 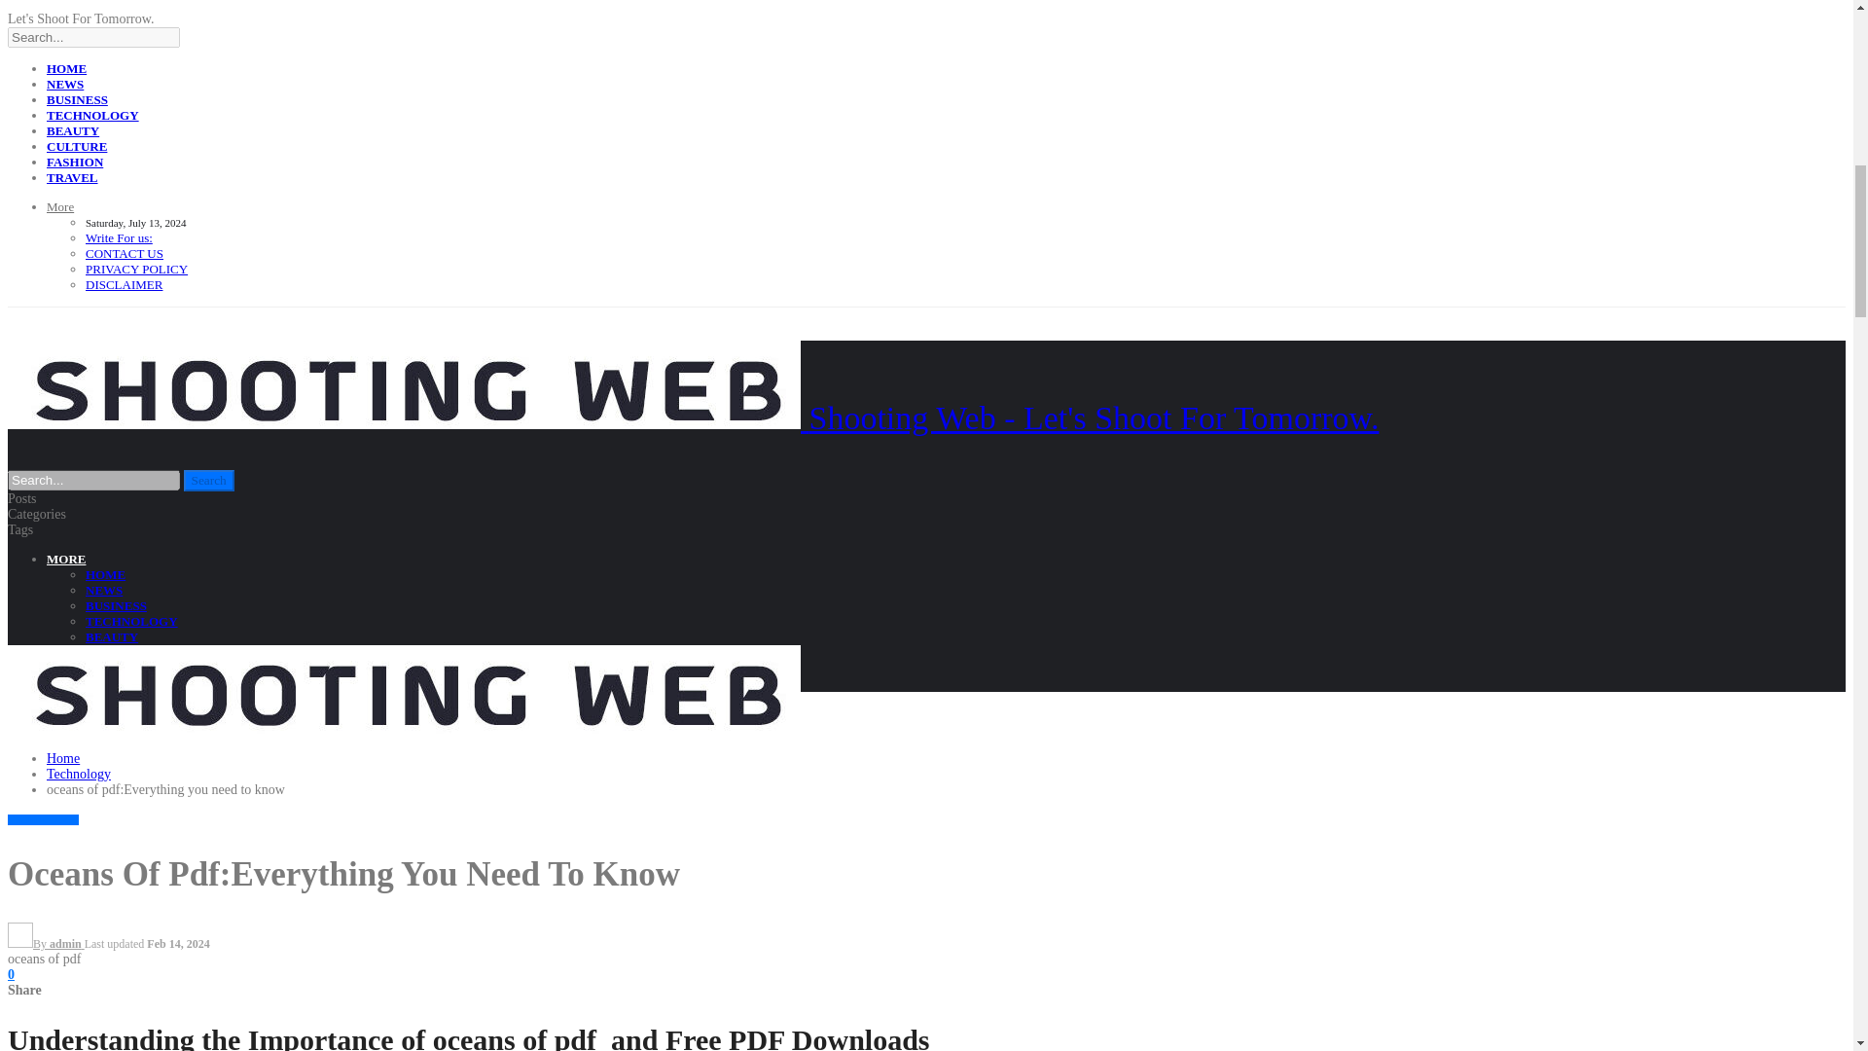 I want to click on NEWS, so click(x=65, y=84).